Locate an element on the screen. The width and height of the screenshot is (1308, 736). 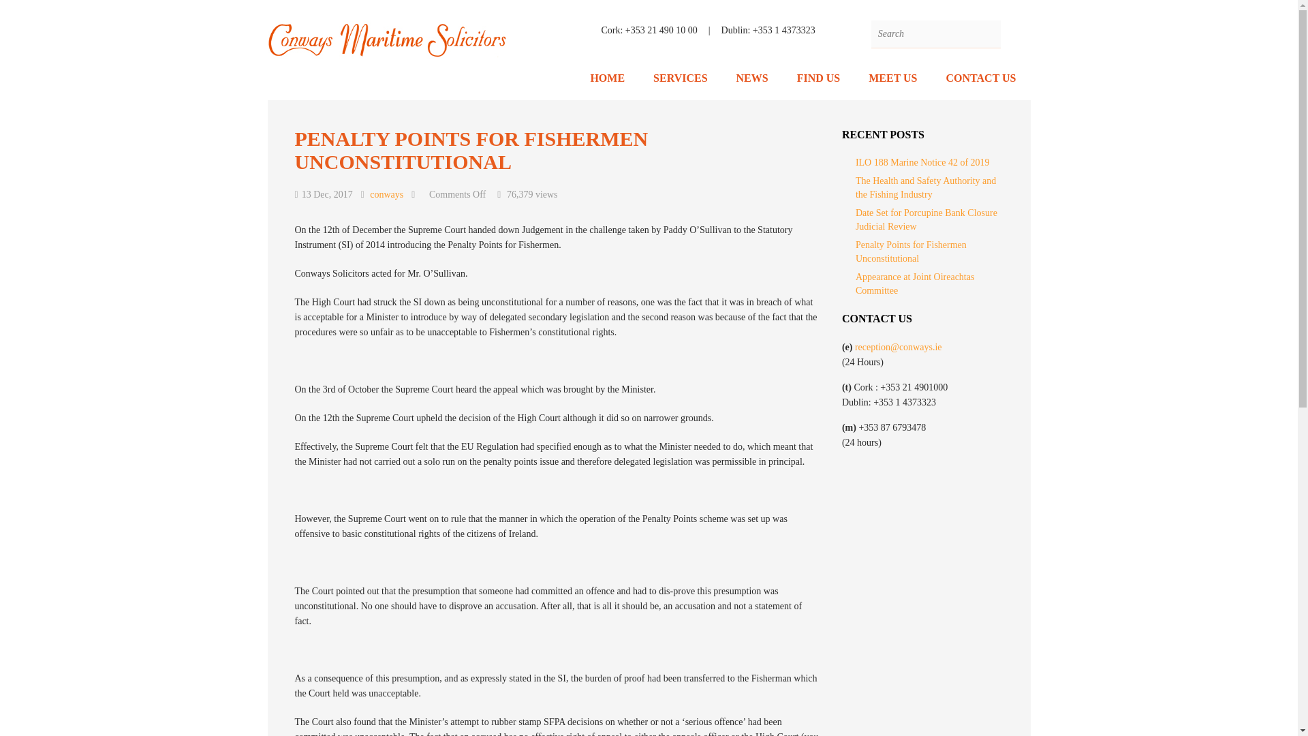
CONTACT US is located at coordinates (981, 79).